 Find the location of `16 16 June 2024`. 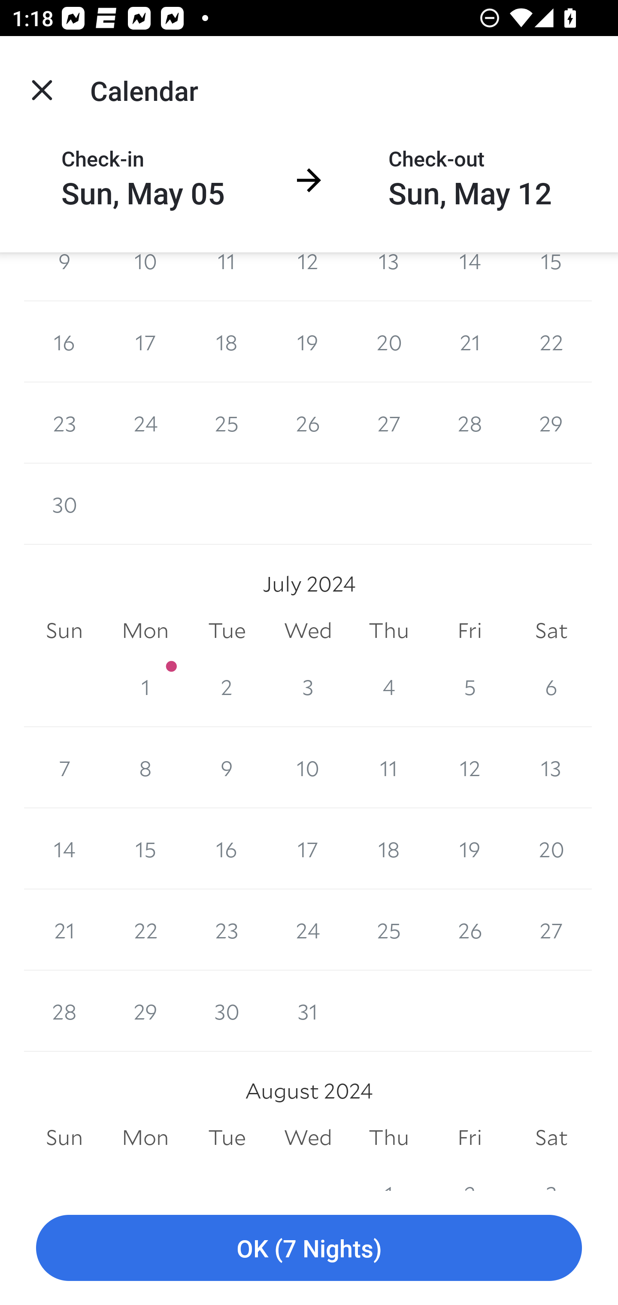

16 16 June 2024 is located at coordinates (64, 342).